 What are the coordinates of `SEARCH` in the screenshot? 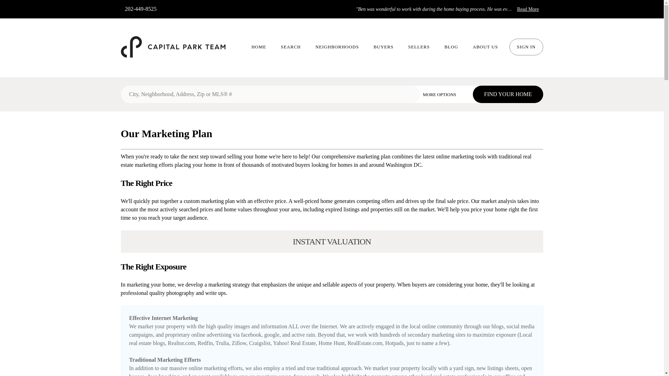 It's located at (291, 47).